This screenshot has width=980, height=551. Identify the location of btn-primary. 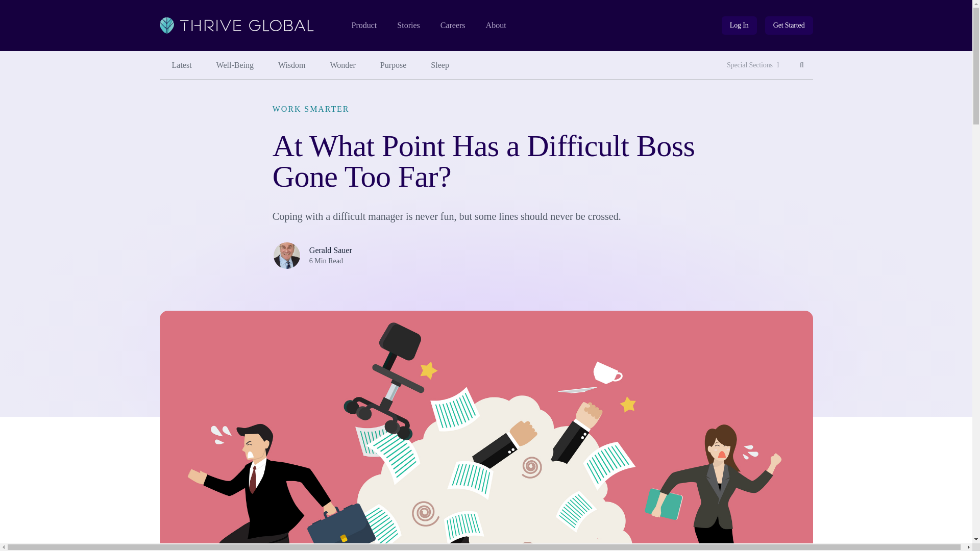
(181, 65).